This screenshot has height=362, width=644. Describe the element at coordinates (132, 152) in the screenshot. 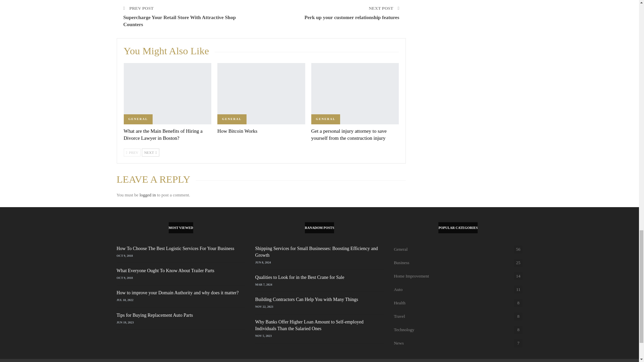

I see `Previous` at that location.